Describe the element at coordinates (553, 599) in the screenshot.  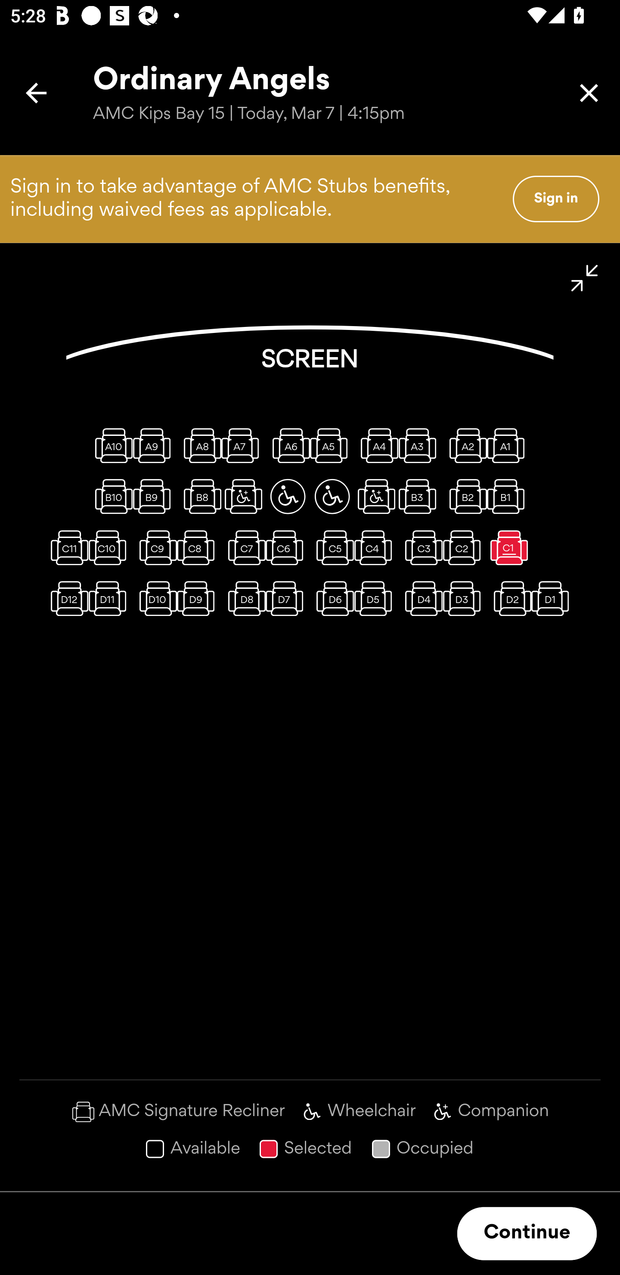
I see `D1, Regular seat, available` at that location.